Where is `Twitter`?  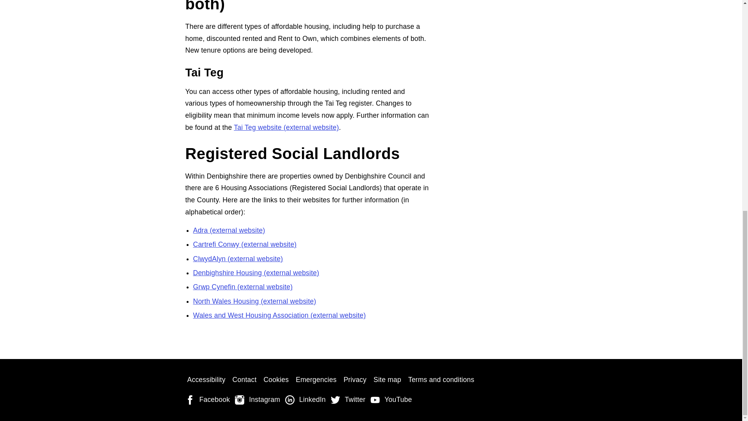
Twitter is located at coordinates (349, 400).